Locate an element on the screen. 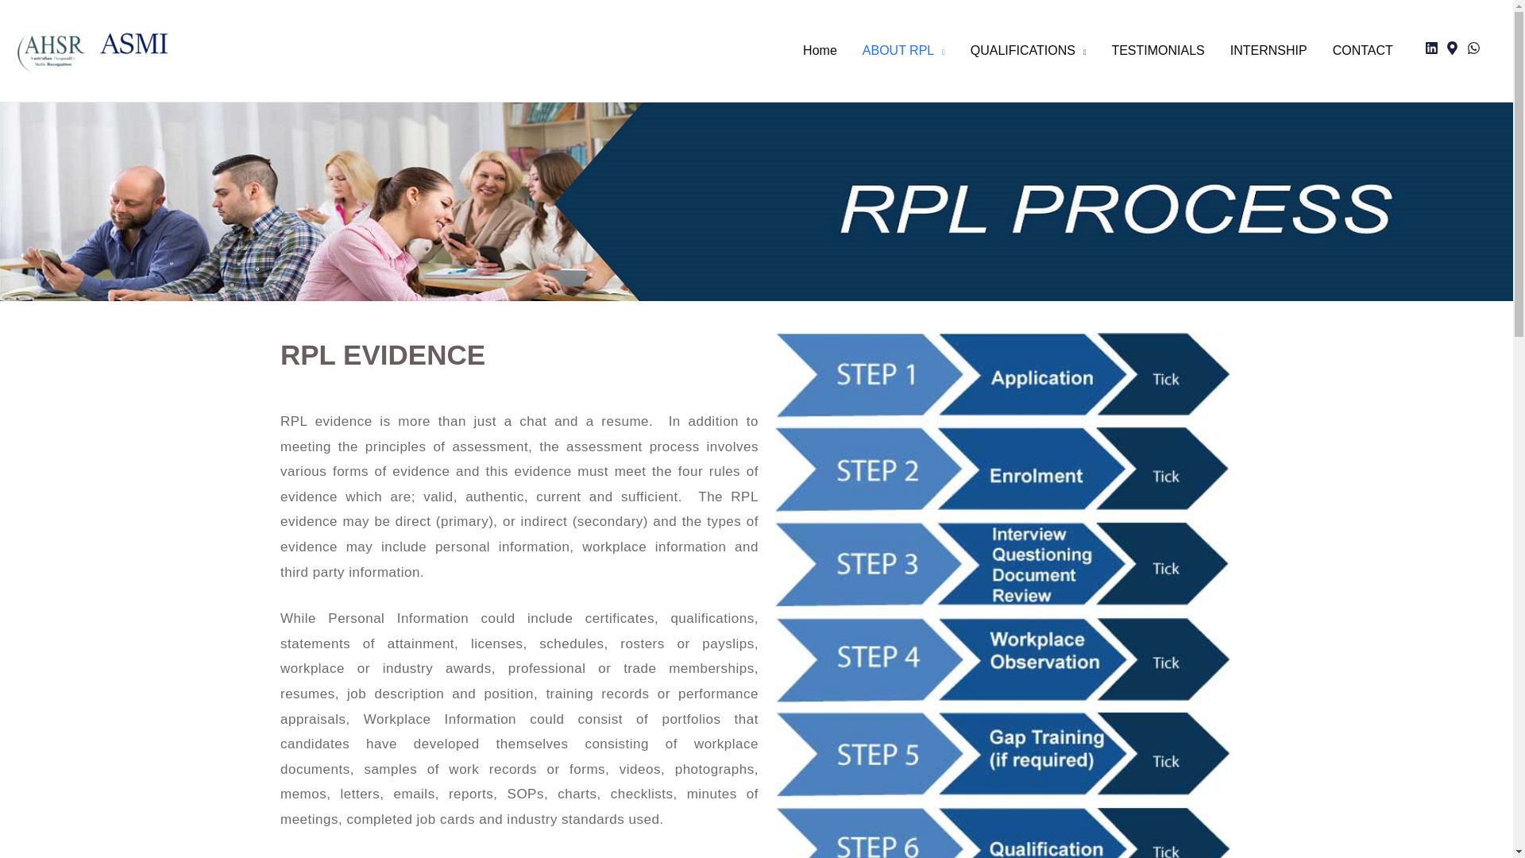  INTERNSHIP is located at coordinates (1268, 51).